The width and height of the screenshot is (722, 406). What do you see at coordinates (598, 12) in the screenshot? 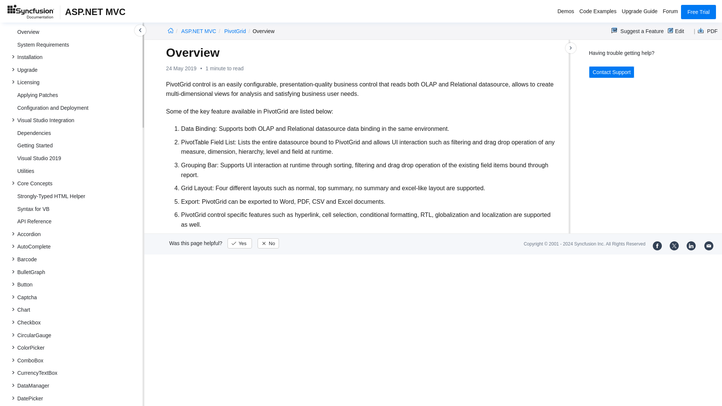
I see `Code Examples` at bounding box center [598, 12].